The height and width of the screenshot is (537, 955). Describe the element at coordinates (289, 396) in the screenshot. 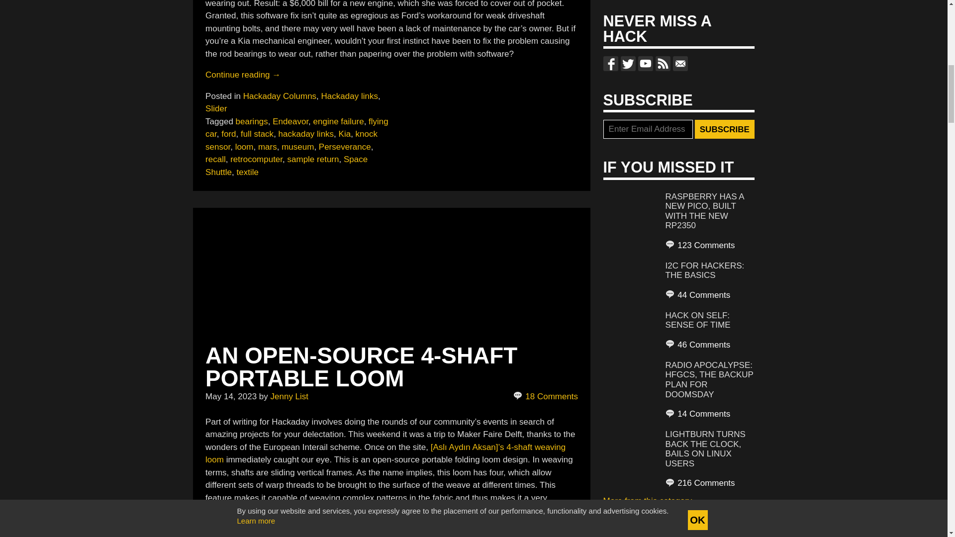

I see `Posts by Jenny List` at that location.